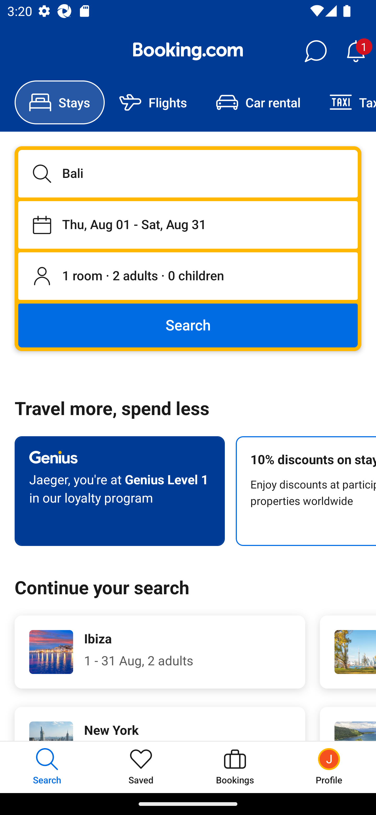  Describe the element at coordinates (235, 767) in the screenshot. I see `Bookings` at that location.